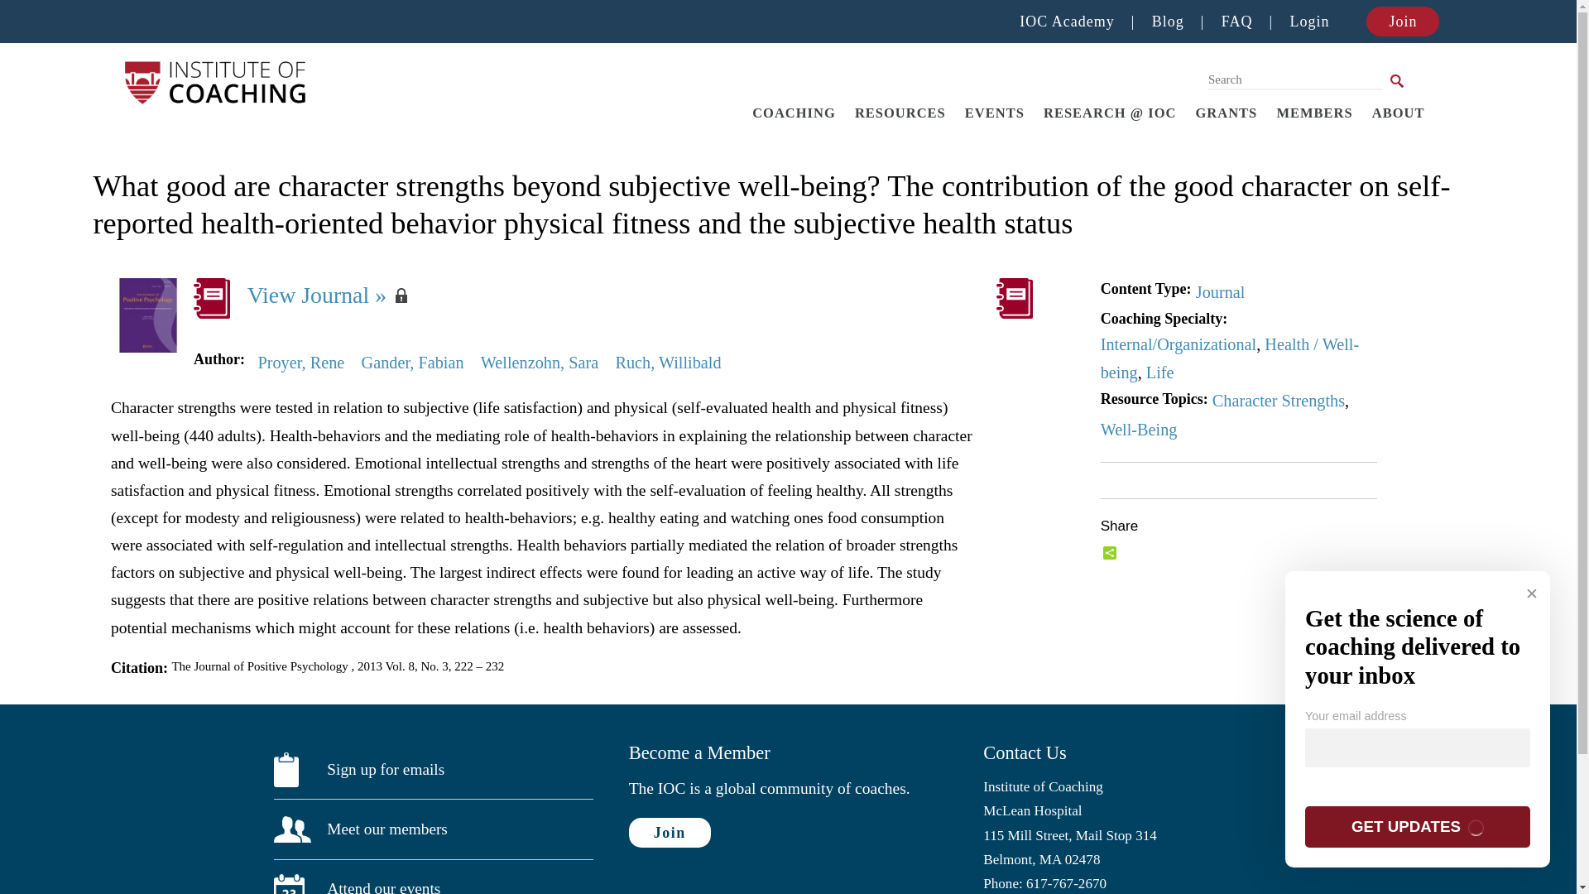  Describe the element at coordinates (1308, 22) in the screenshot. I see `Login` at that location.